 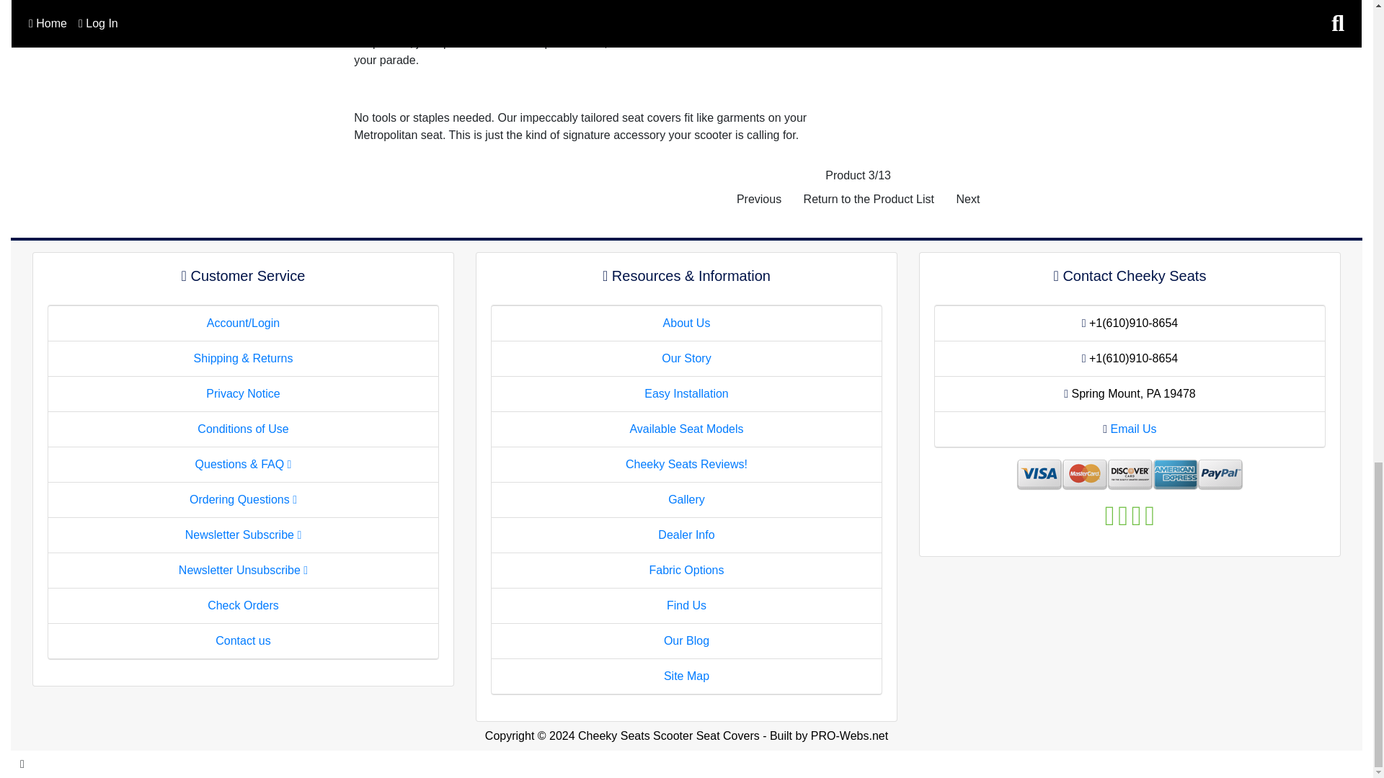 What do you see at coordinates (244, 464) in the screenshot?
I see `FAQ` at bounding box center [244, 464].